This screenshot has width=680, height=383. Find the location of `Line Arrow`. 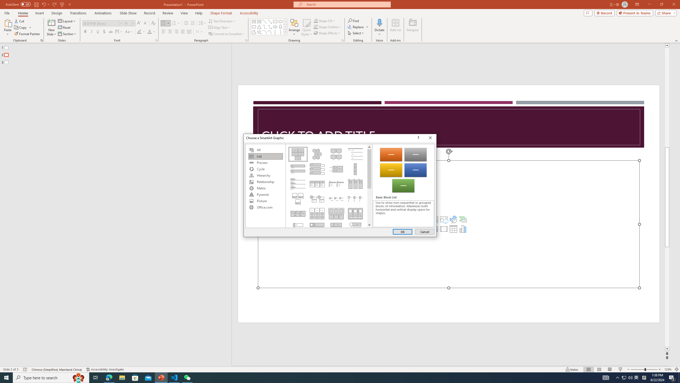

Line Arrow is located at coordinates (270, 21).